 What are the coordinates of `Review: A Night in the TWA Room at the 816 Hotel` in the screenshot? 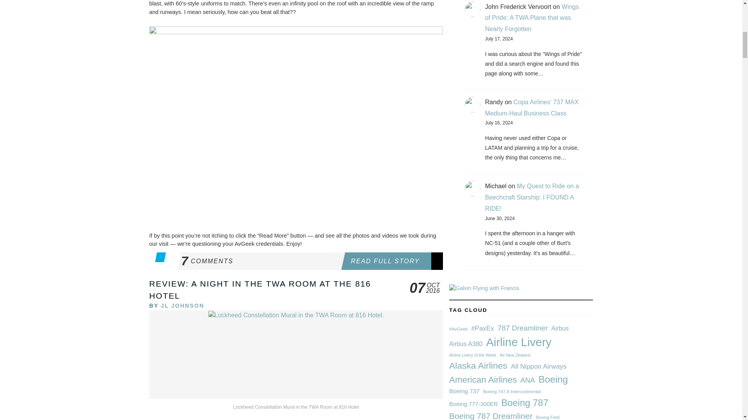 It's located at (260, 290).